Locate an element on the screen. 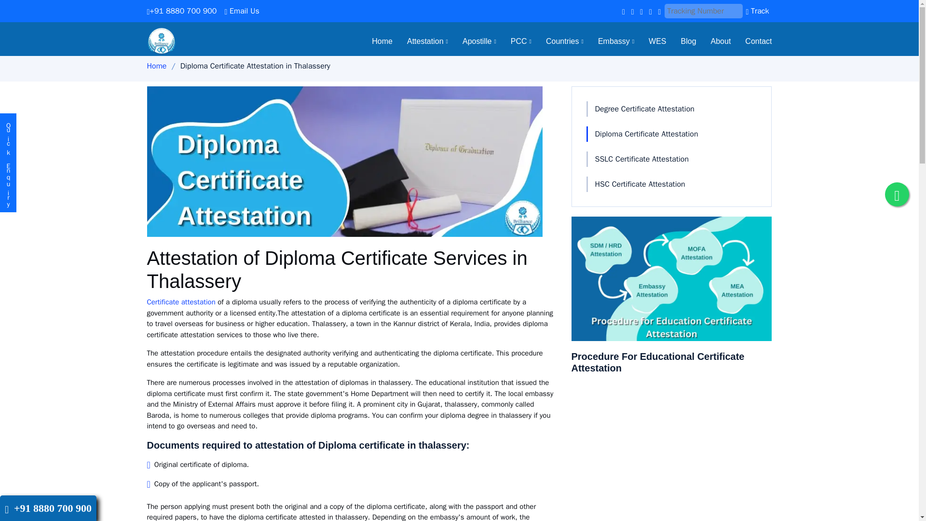 Image resolution: width=926 pixels, height=521 pixels. Home is located at coordinates (375, 41).